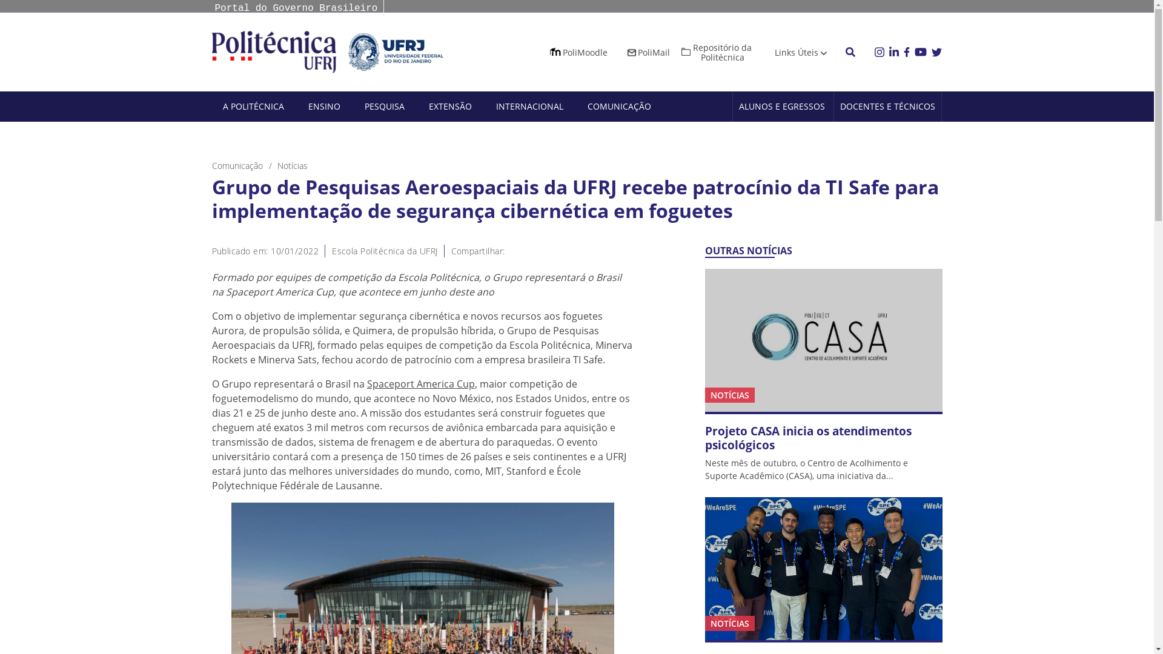 The height and width of the screenshot is (654, 1163). I want to click on PoliMoodle, so click(578, 52).